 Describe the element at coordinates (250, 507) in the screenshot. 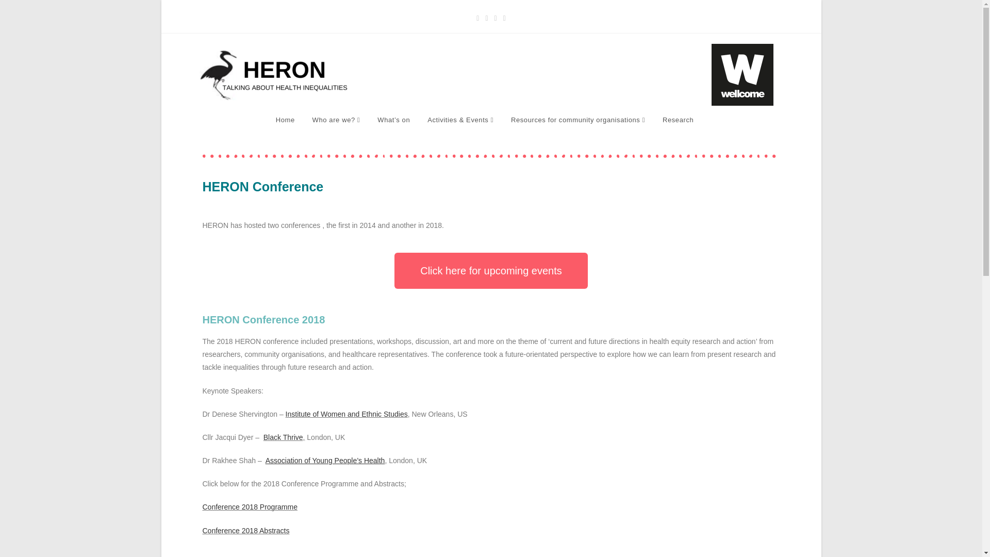

I see `Conference 2018 Programme` at that location.